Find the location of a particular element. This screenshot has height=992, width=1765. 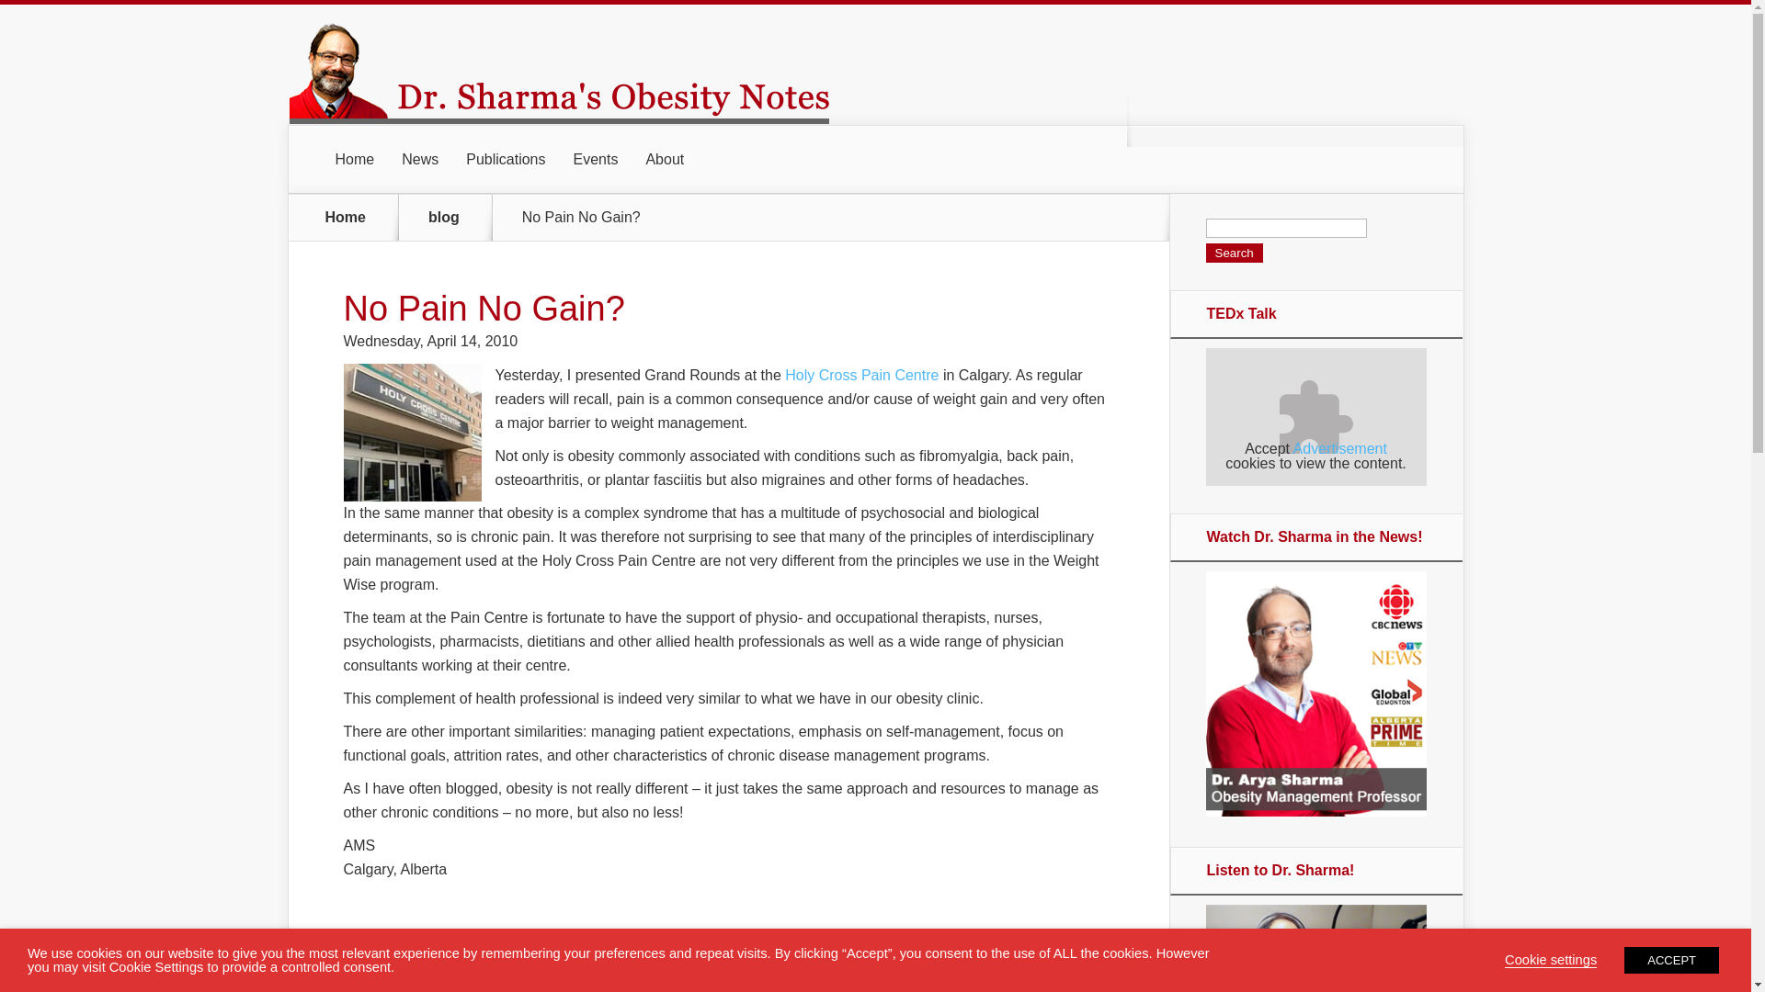

About is located at coordinates (664, 160).